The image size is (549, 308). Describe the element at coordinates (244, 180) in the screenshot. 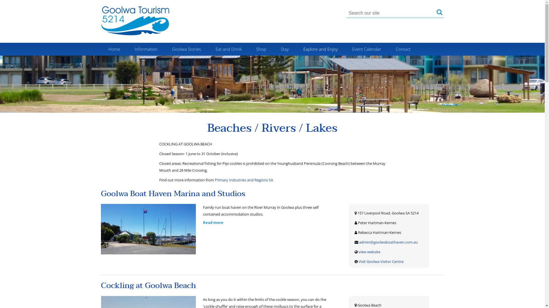

I see `Primary Industries and Regions SA` at that location.